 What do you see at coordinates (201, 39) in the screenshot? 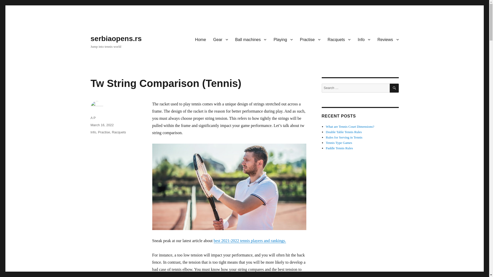
I see `Home` at bounding box center [201, 39].